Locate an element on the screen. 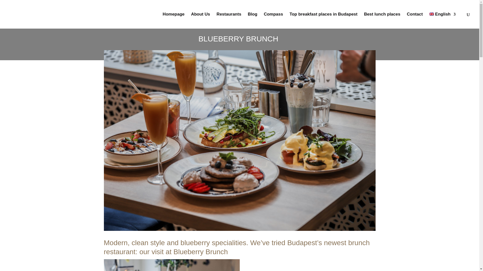 The width and height of the screenshot is (483, 271). Compass is located at coordinates (273, 21).